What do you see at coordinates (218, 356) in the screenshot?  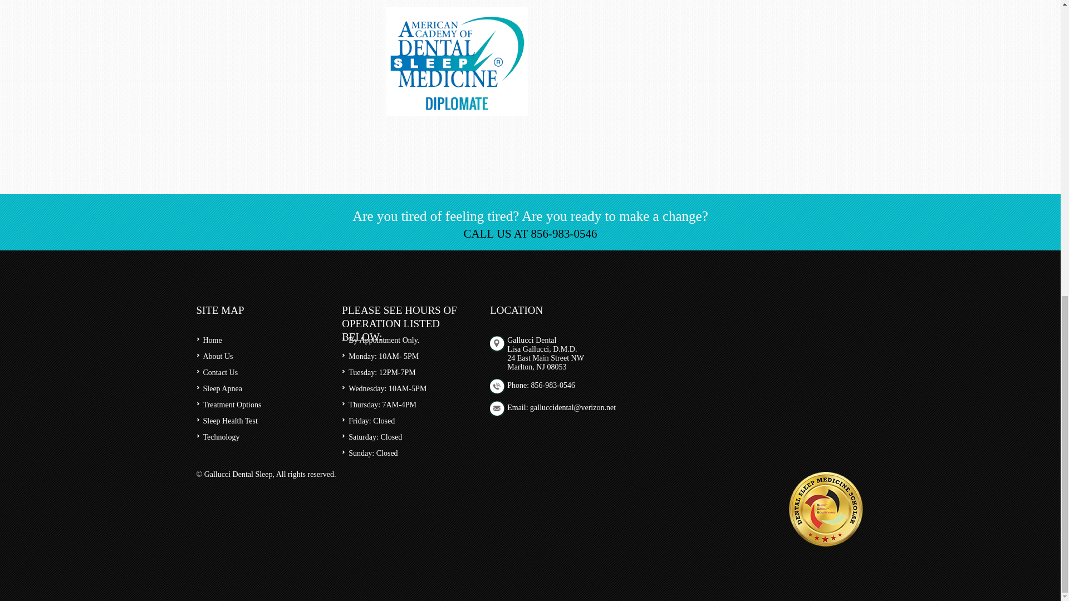 I see `About Us` at bounding box center [218, 356].